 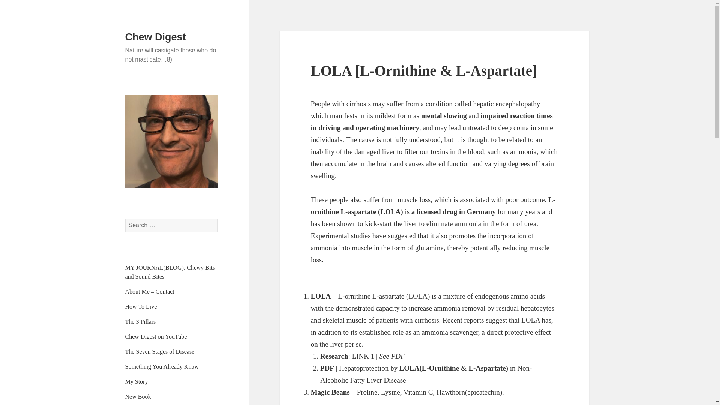 I want to click on The Seven Stages of Disease, so click(x=160, y=351).